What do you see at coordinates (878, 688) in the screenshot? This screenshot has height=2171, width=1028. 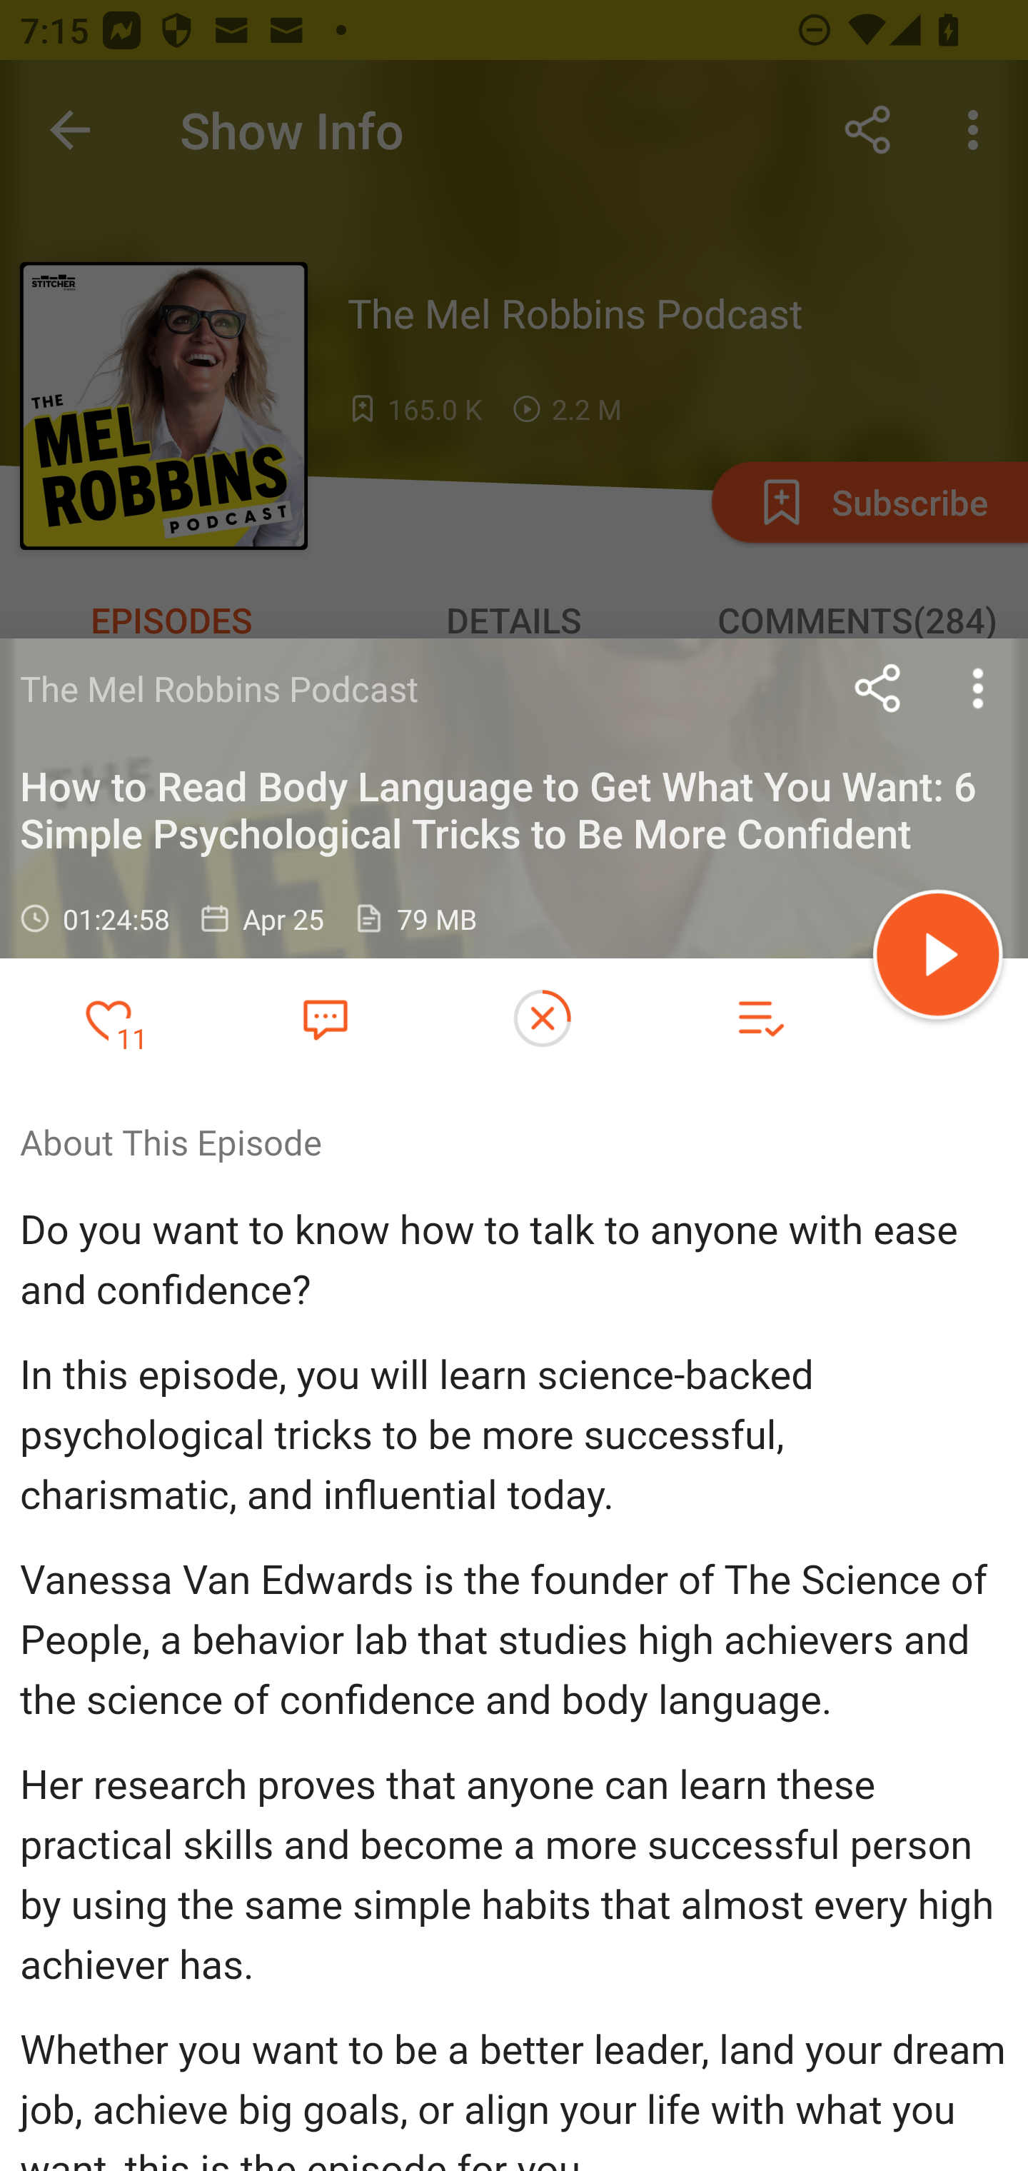 I see `Share` at bounding box center [878, 688].